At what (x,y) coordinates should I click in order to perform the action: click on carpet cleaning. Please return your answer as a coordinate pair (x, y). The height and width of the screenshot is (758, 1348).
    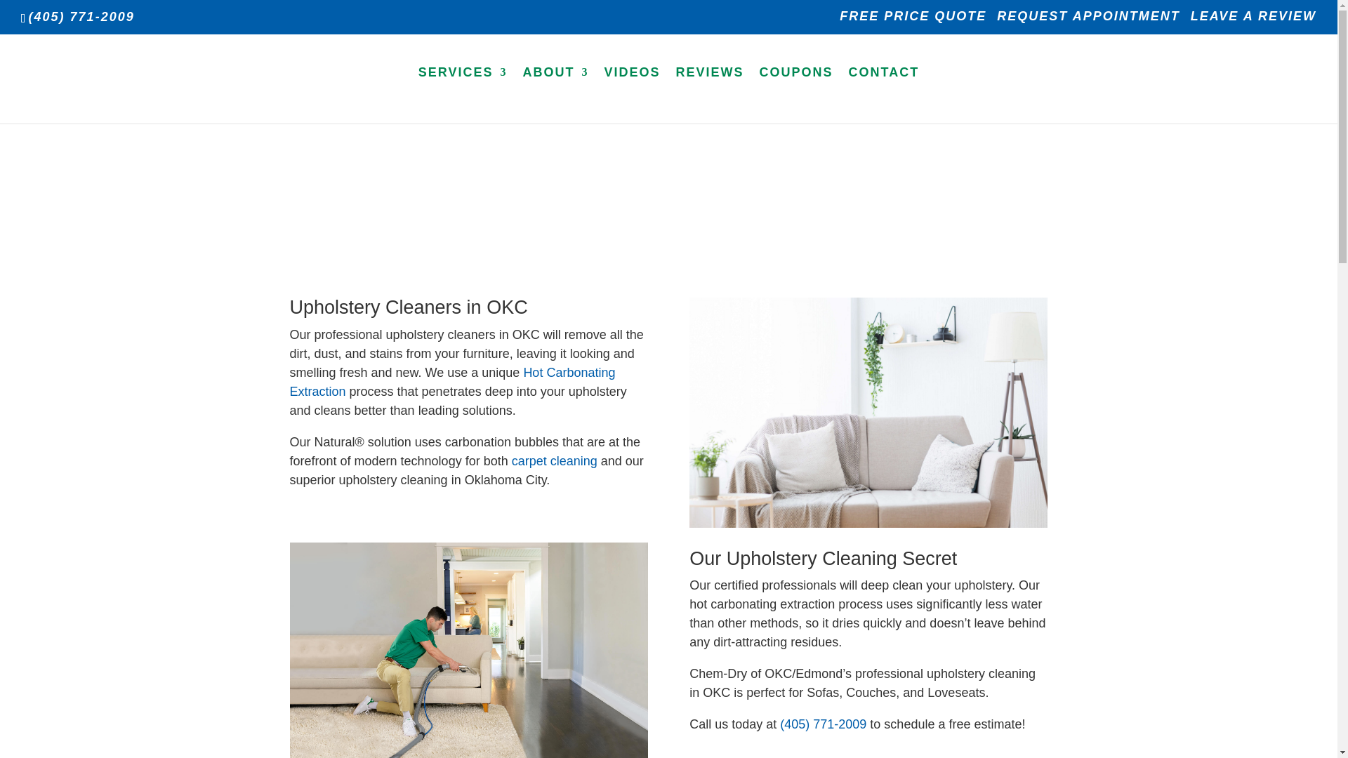
    Looking at the image, I should click on (555, 460).